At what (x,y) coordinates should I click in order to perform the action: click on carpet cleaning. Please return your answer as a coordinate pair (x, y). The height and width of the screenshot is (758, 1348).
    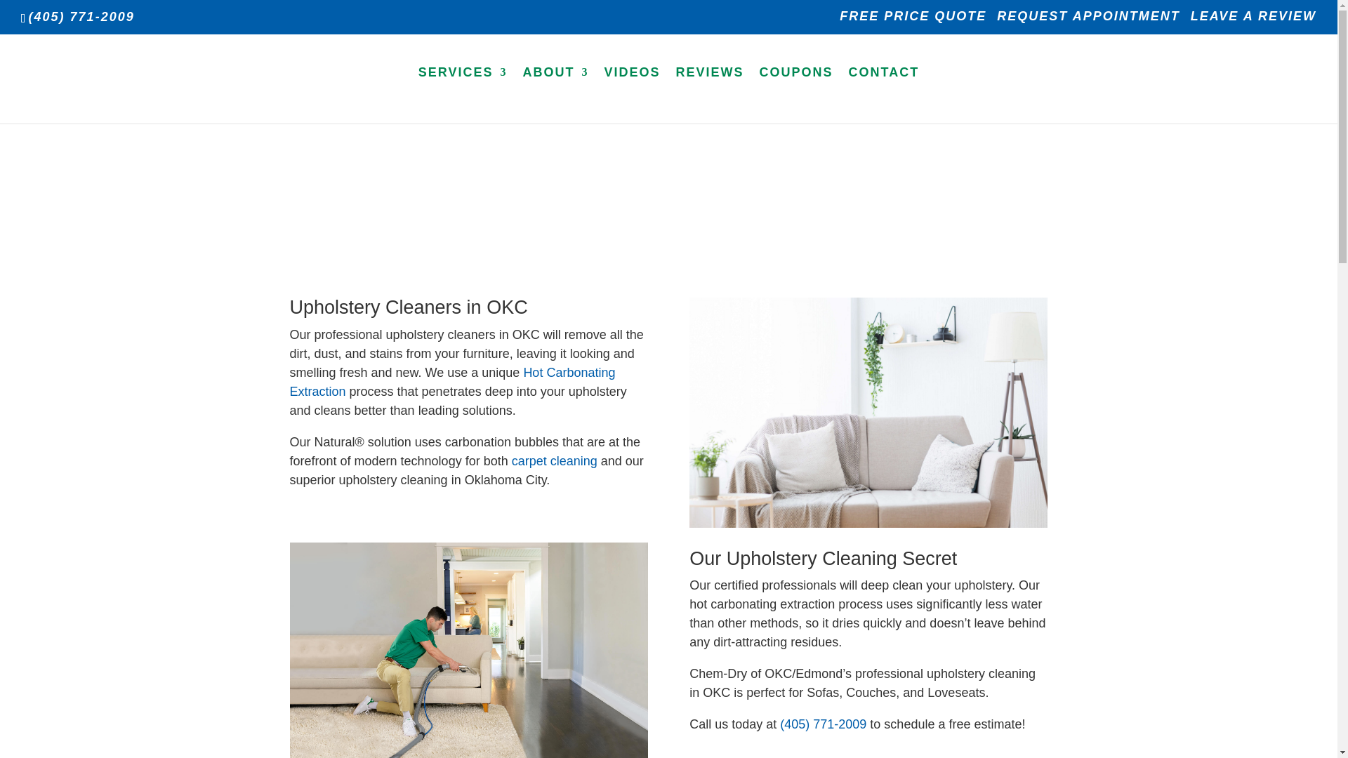
    Looking at the image, I should click on (555, 460).